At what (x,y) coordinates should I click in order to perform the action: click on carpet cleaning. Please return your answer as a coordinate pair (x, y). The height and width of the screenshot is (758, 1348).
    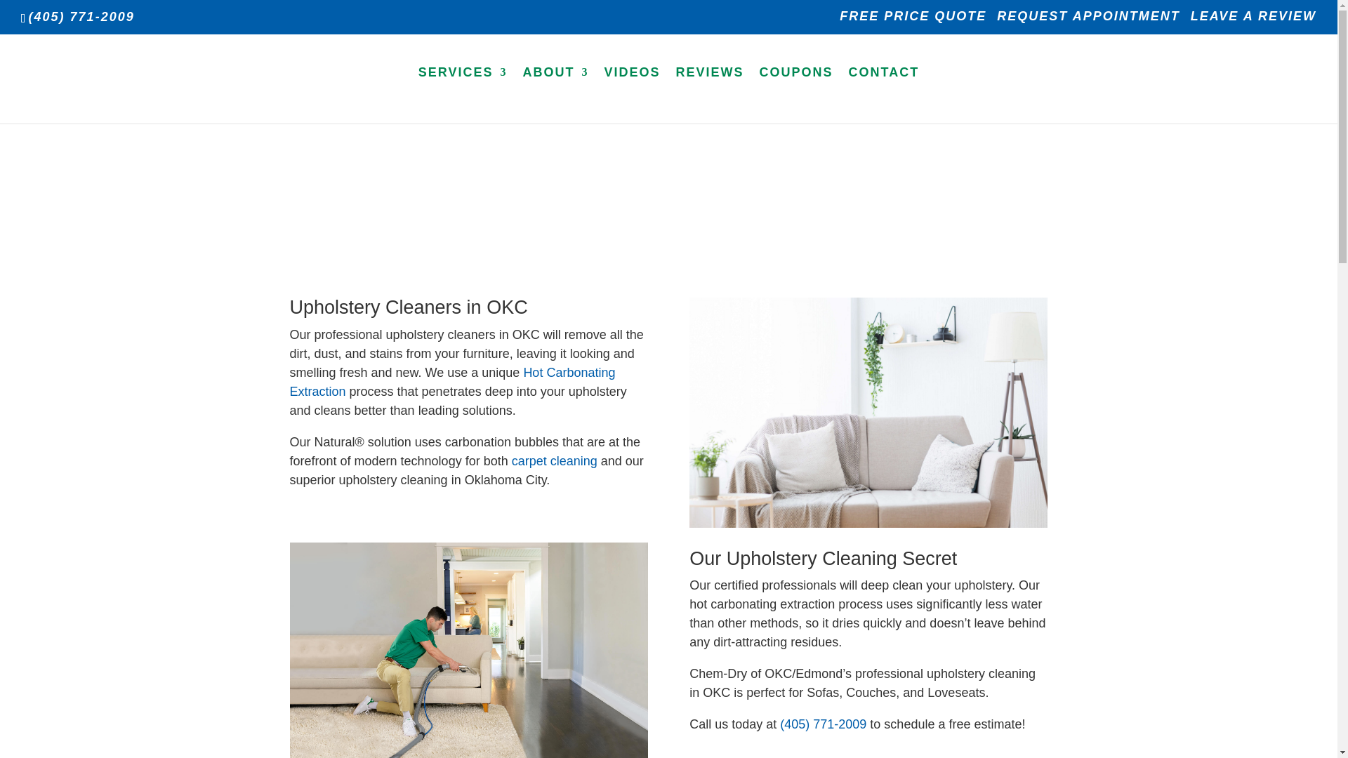
    Looking at the image, I should click on (555, 460).